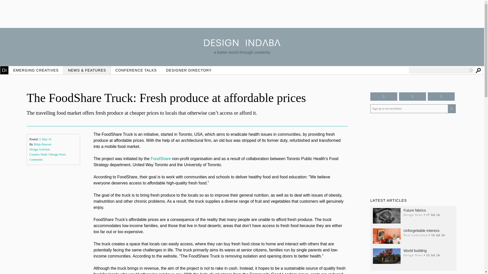 The image size is (488, 274). Describe the element at coordinates (39, 149) in the screenshot. I see `Design Activism` at that location.